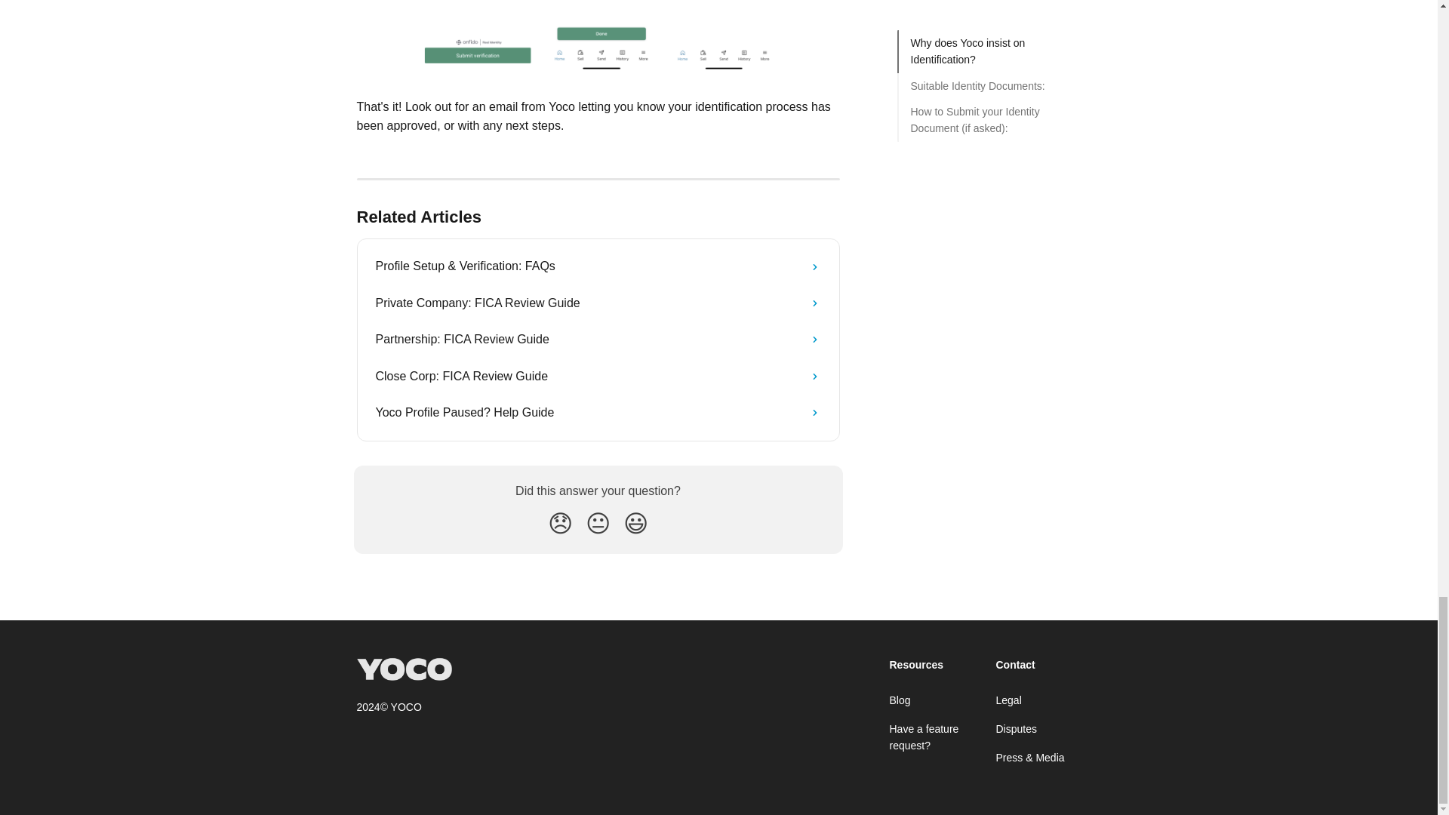 The width and height of the screenshot is (1449, 815). I want to click on Legal, so click(1008, 700).